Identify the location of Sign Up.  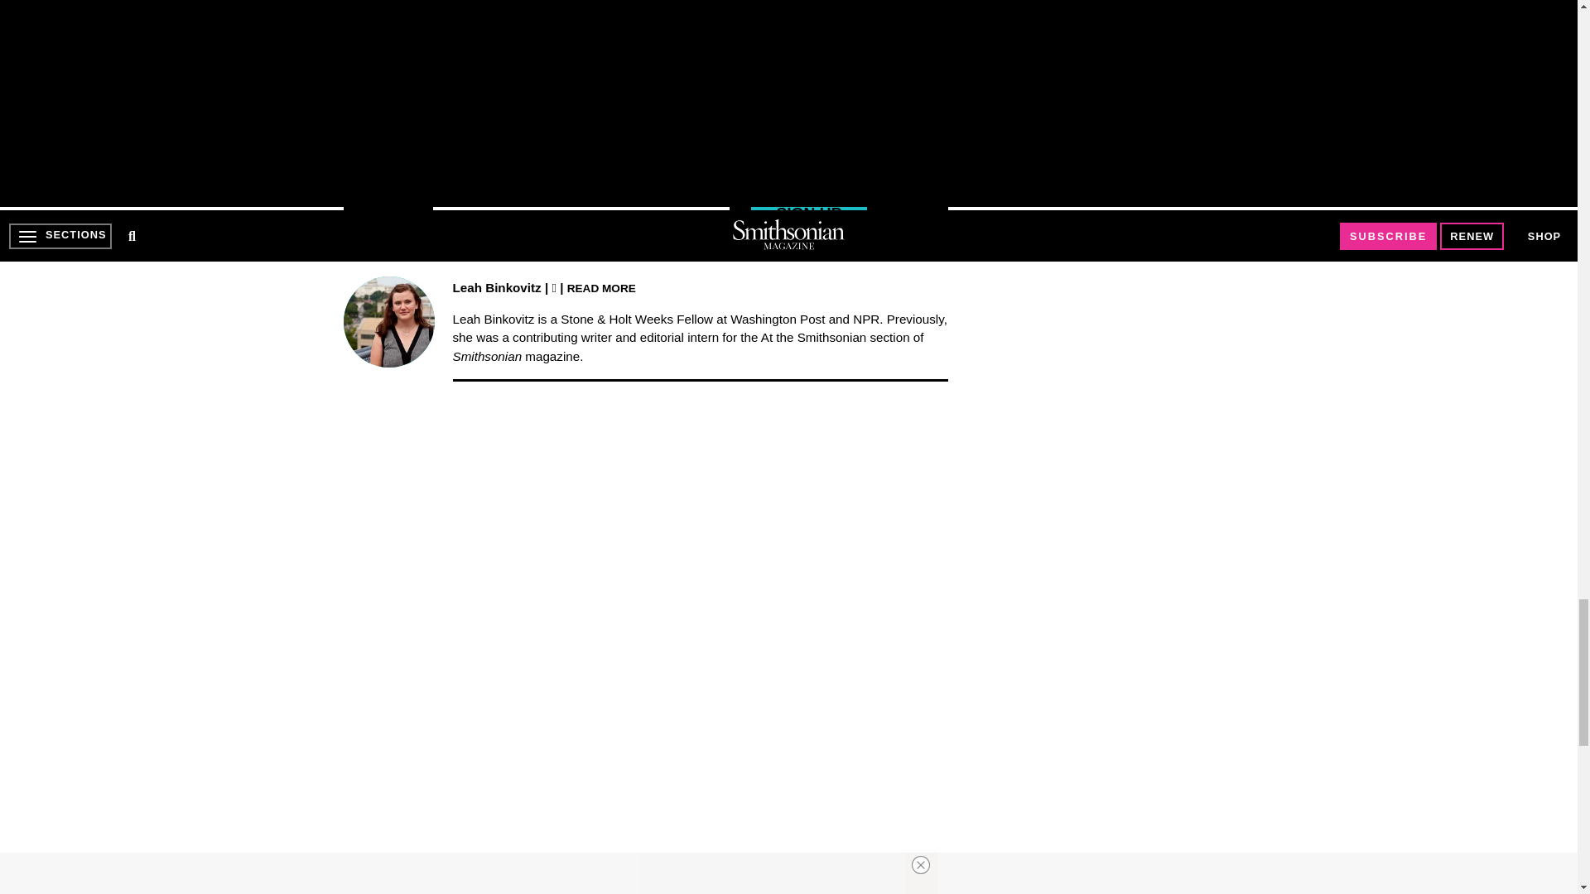
(808, 214).